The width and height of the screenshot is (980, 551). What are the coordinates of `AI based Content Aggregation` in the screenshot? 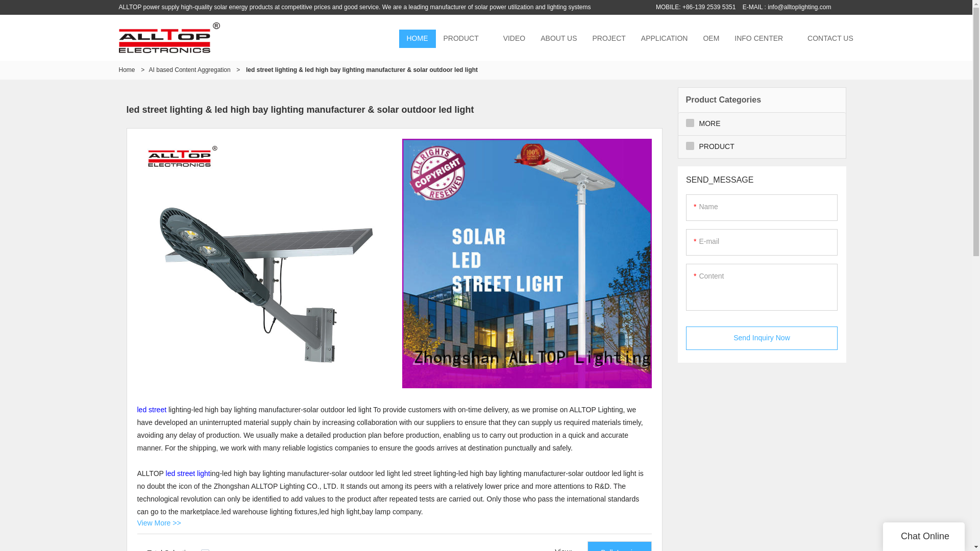 It's located at (189, 69).